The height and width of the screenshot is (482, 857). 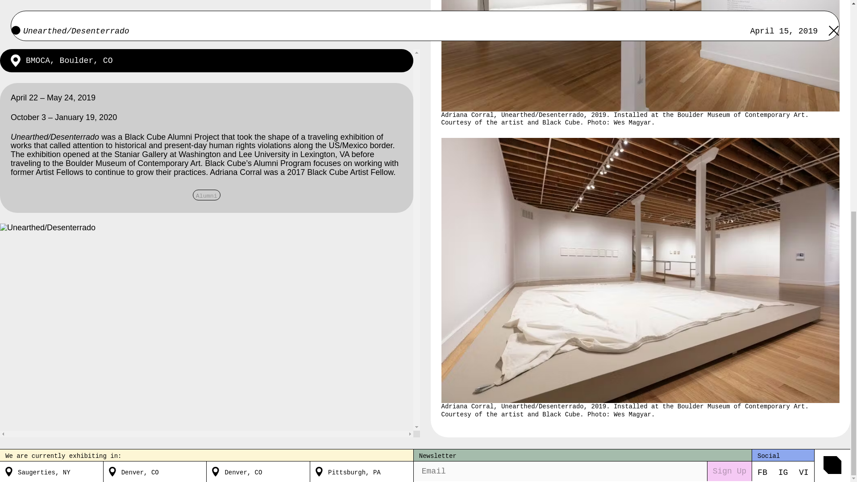 I want to click on FB, so click(x=762, y=97).